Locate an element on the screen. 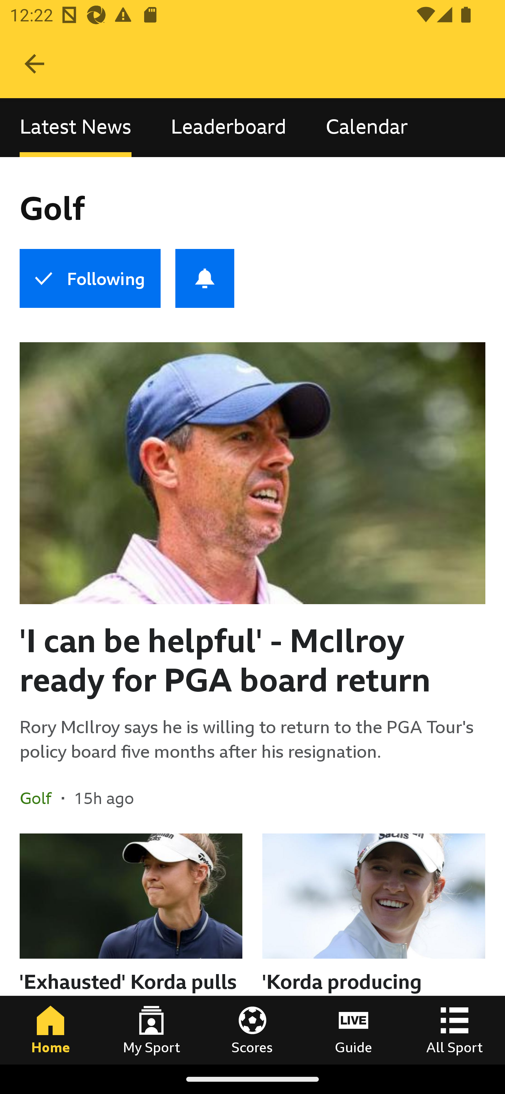 This screenshot has width=505, height=1094. Calendar is located at coordinates (367, 128).